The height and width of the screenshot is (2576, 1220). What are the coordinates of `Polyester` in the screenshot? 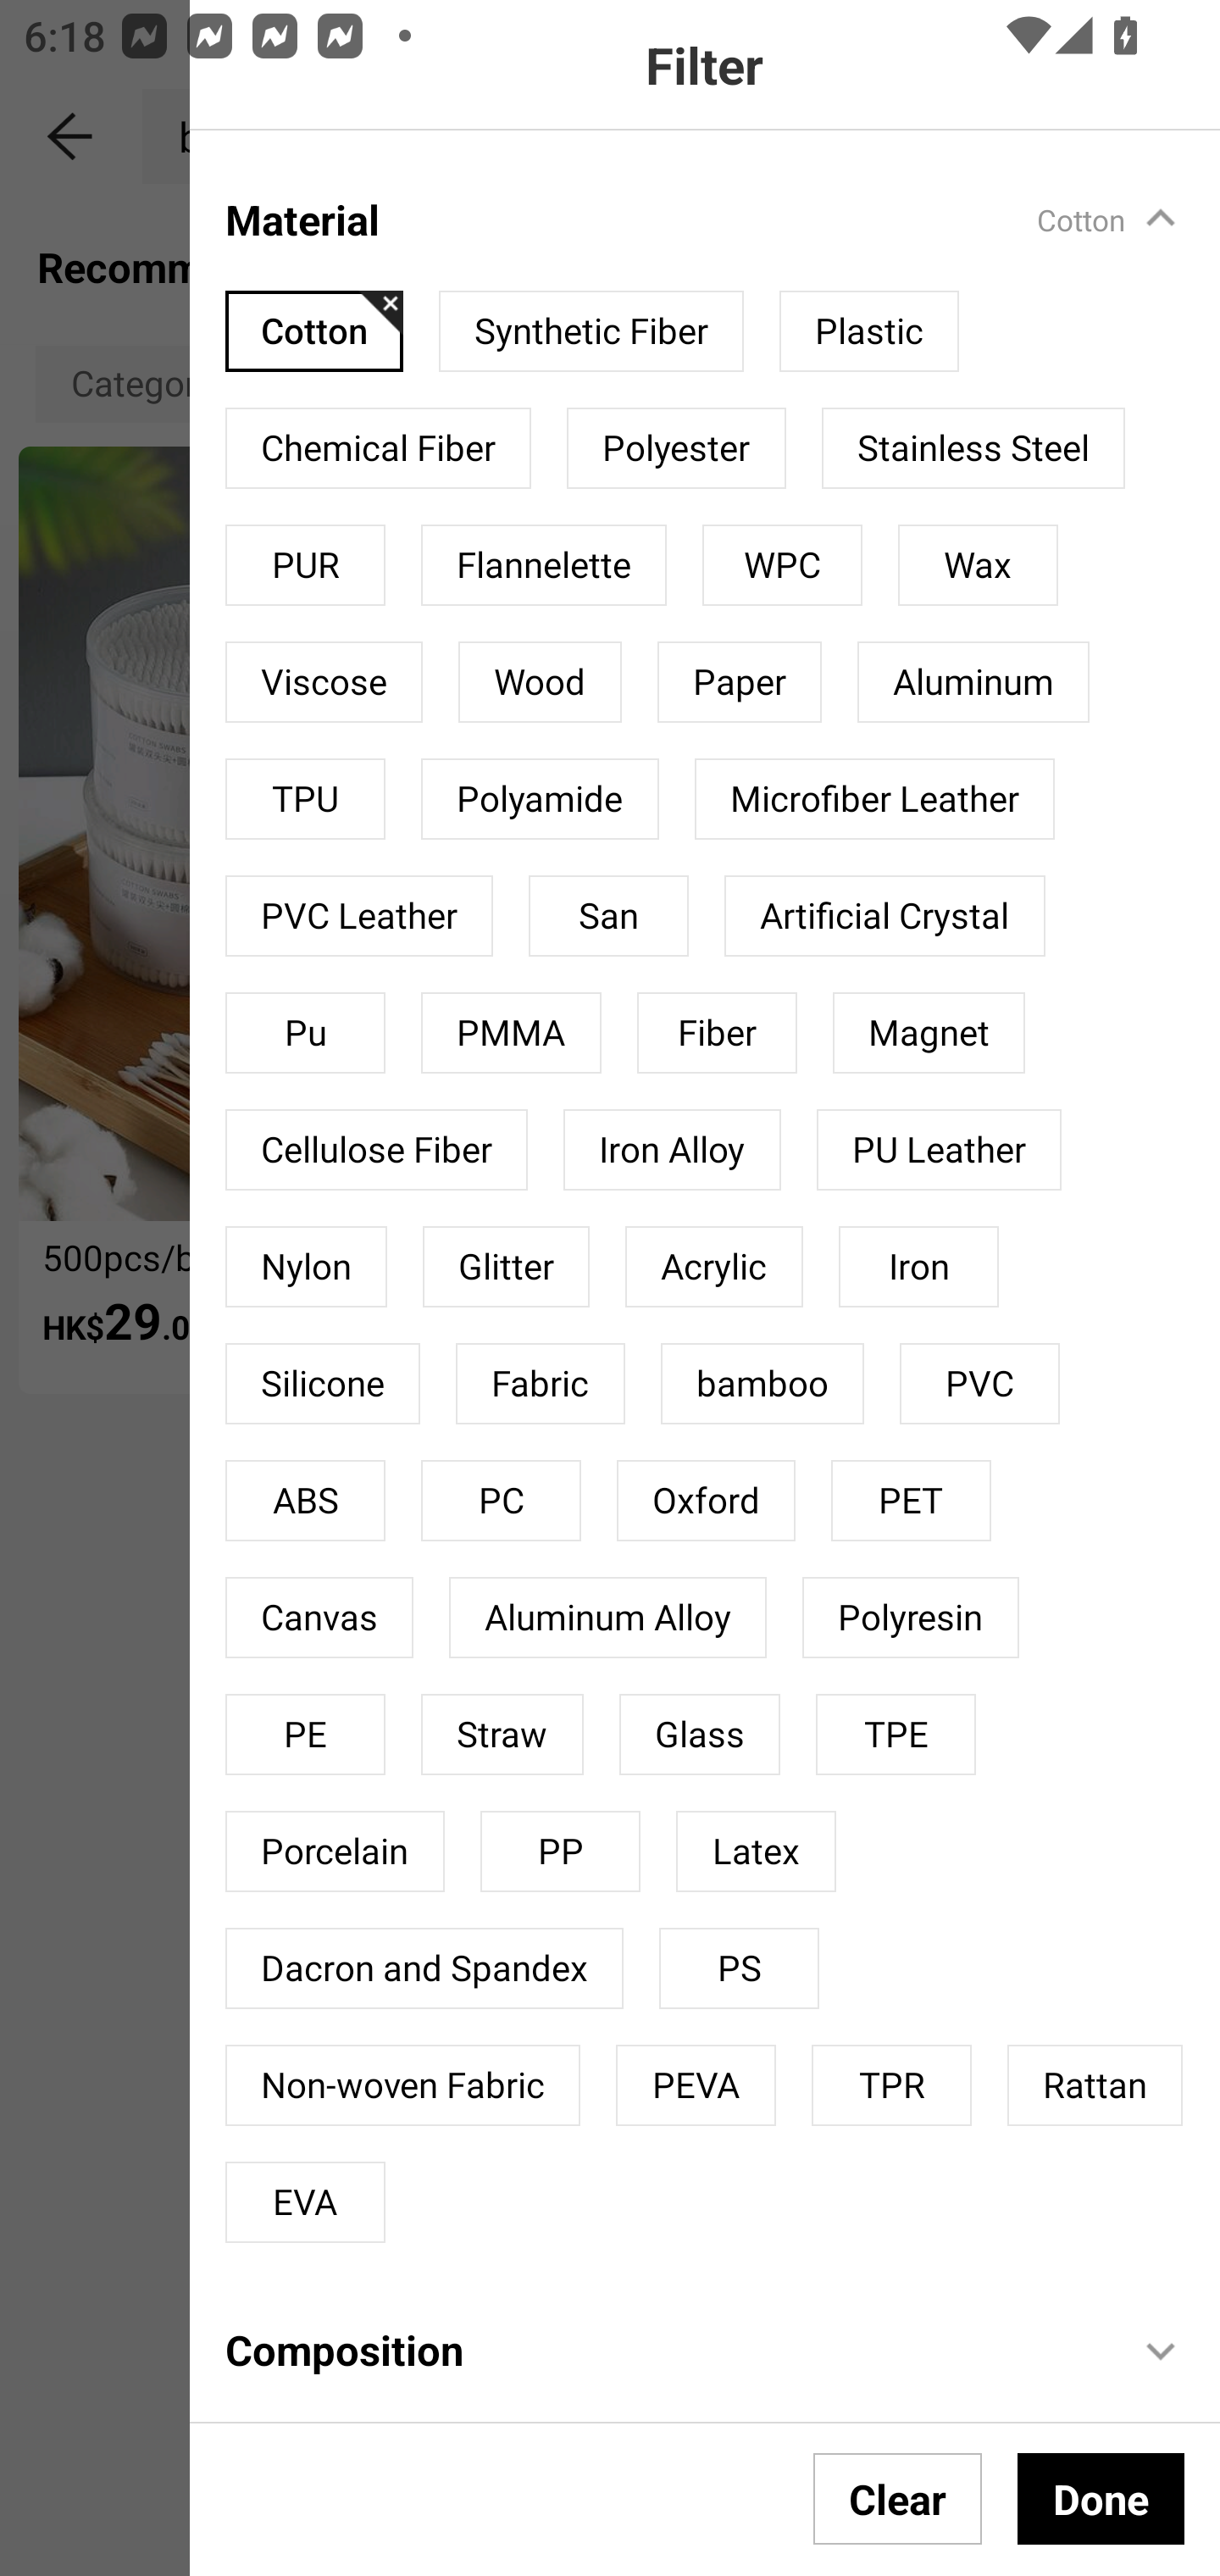 It's located at (676, 447).